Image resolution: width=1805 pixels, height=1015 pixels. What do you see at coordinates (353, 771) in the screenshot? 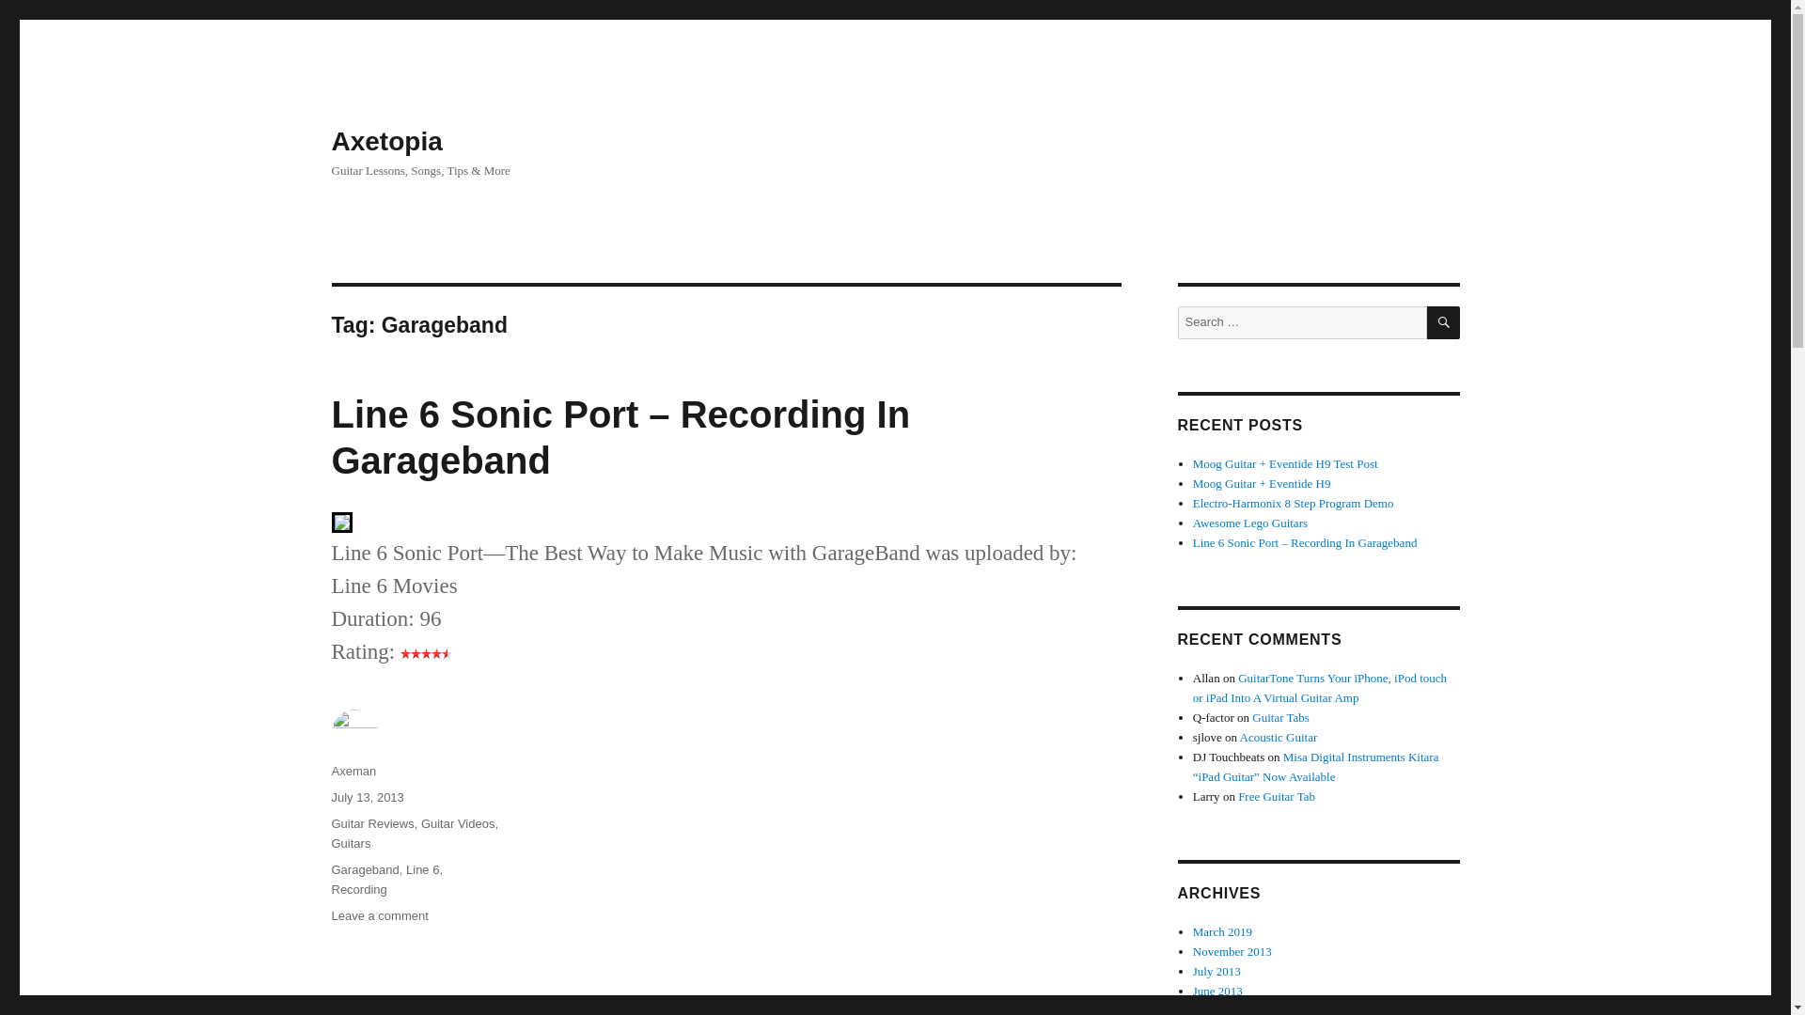
I see `Axeman` at bounding box center [353, 771].